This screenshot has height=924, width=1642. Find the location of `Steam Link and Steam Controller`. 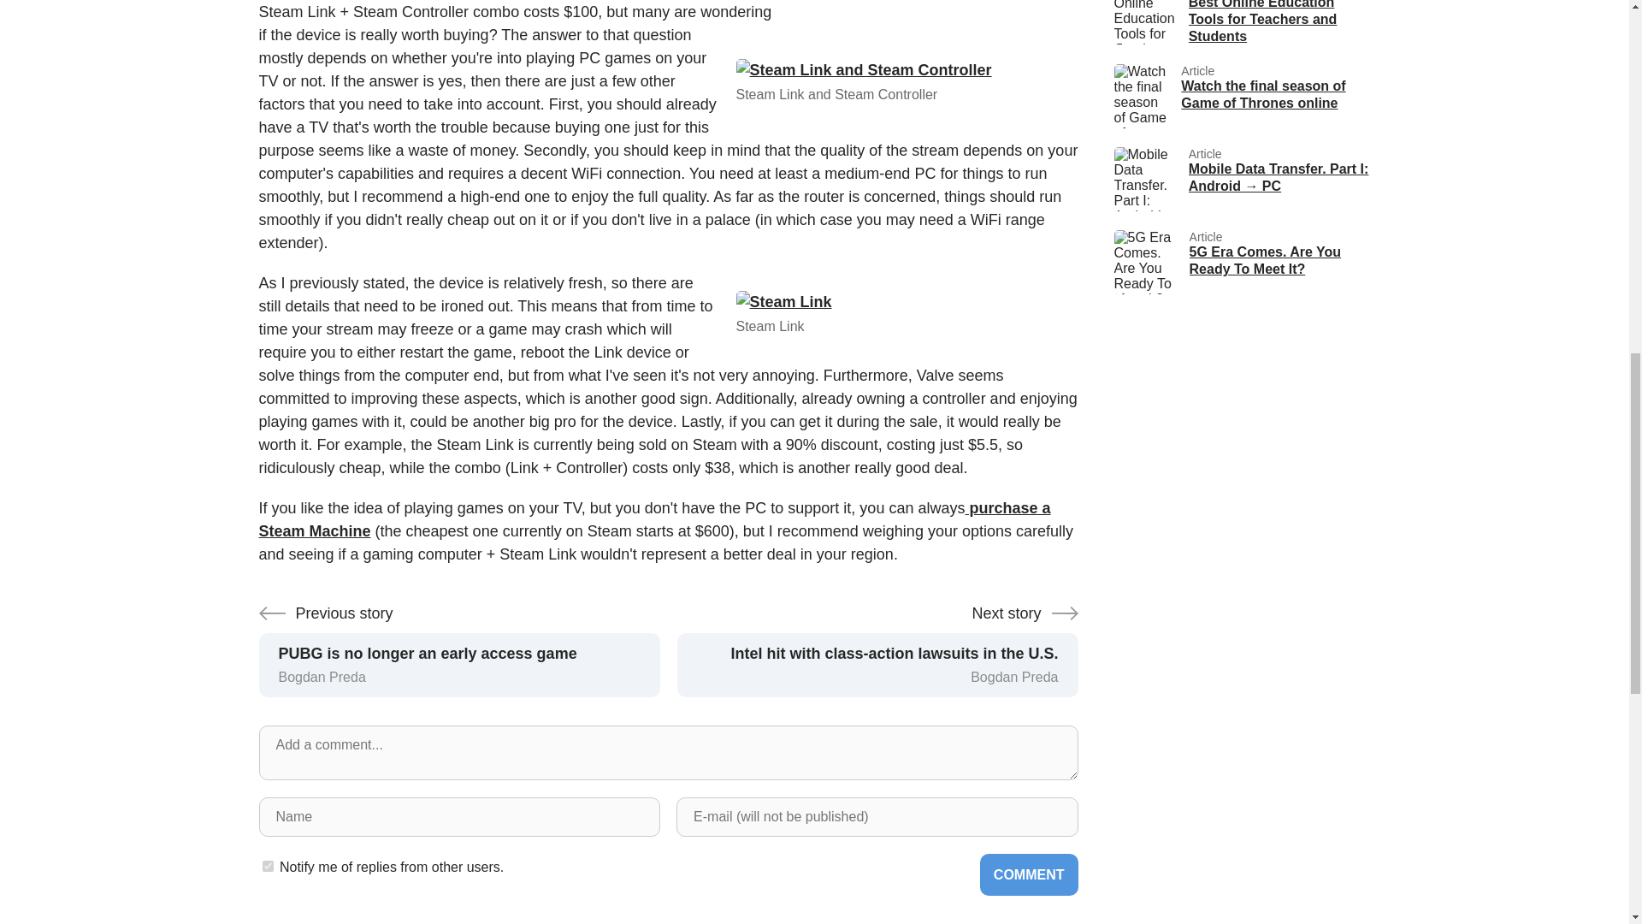

Steam Link and Steam Controller is located at coordinates (1241, 96).